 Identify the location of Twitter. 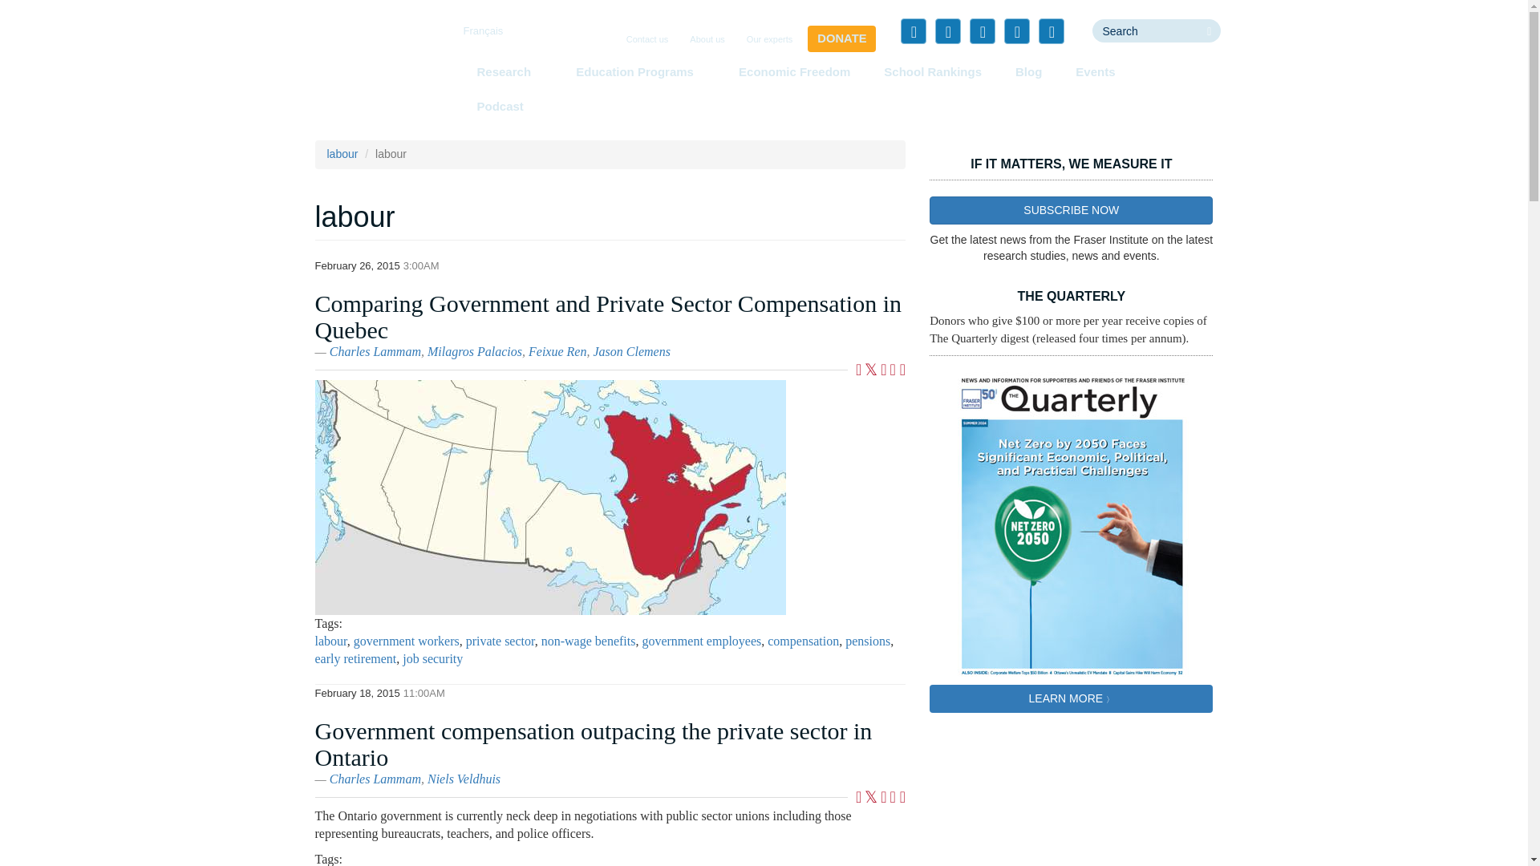
(948, 30).